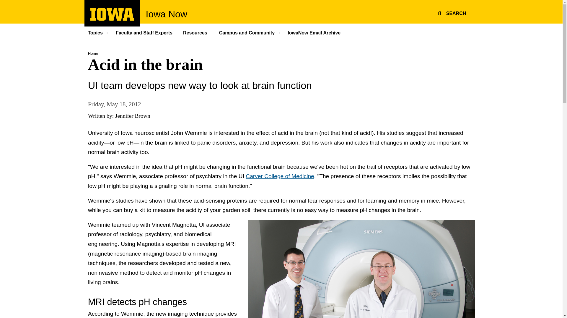 The image size is (567, 318). What do you see at coordinates (280, 176) in the screenshot?
I see `Carver College of Medicine` at bounding box center [280, 176].